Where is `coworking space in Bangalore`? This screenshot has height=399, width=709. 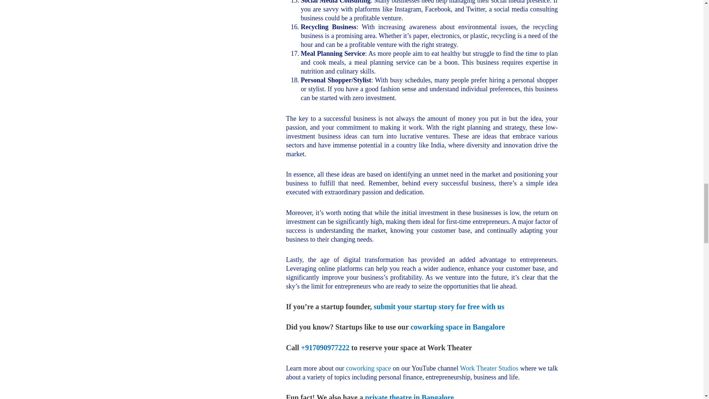 coworking space in Bangalore is located at coordinates (458, 327).